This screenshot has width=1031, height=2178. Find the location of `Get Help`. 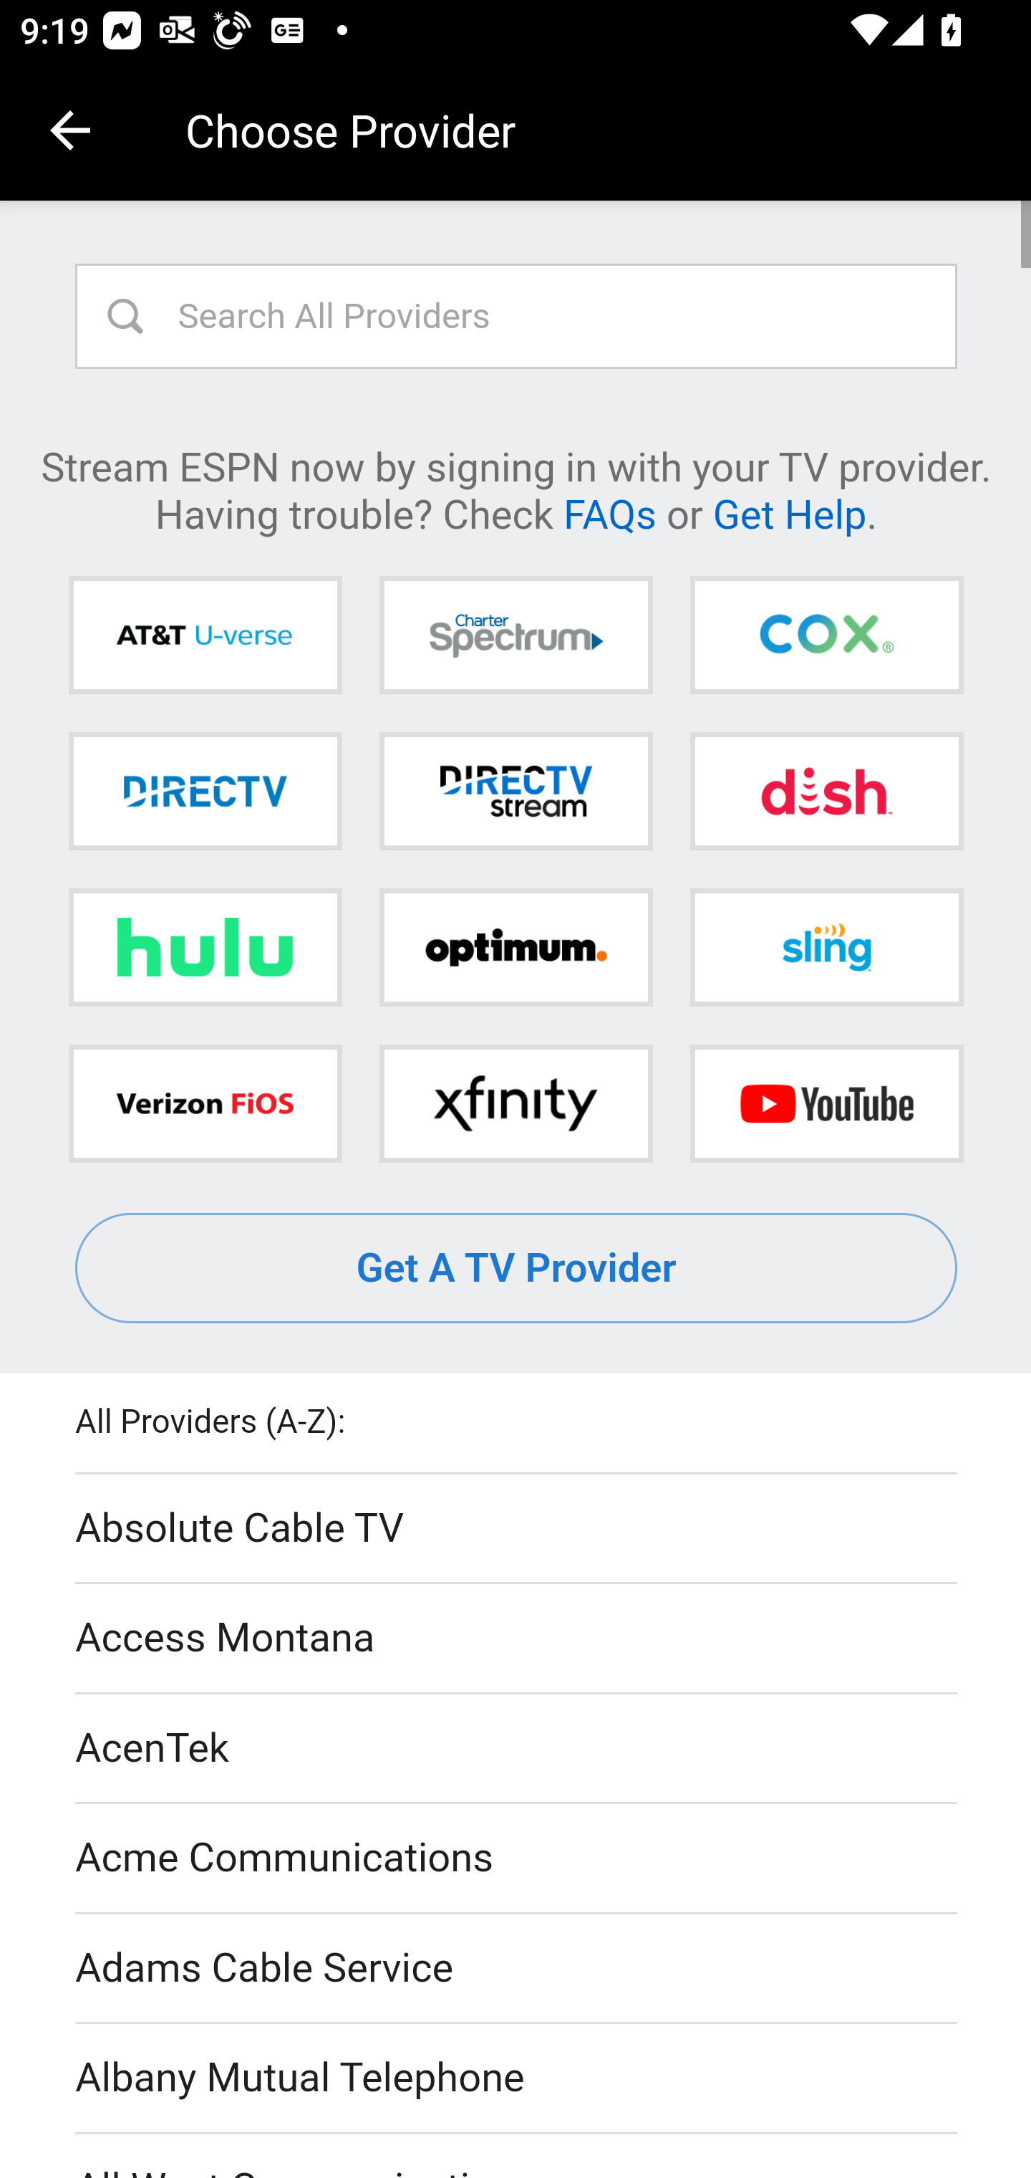

Get Help is located at coordinates (790, 512).